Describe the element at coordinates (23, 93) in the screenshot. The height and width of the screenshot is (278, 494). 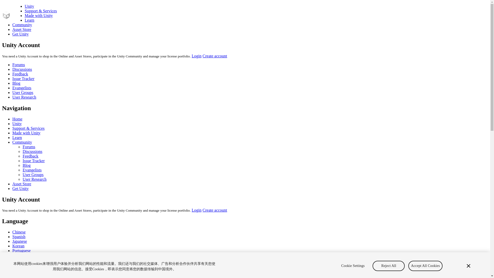
I see `User Groups` at that location.